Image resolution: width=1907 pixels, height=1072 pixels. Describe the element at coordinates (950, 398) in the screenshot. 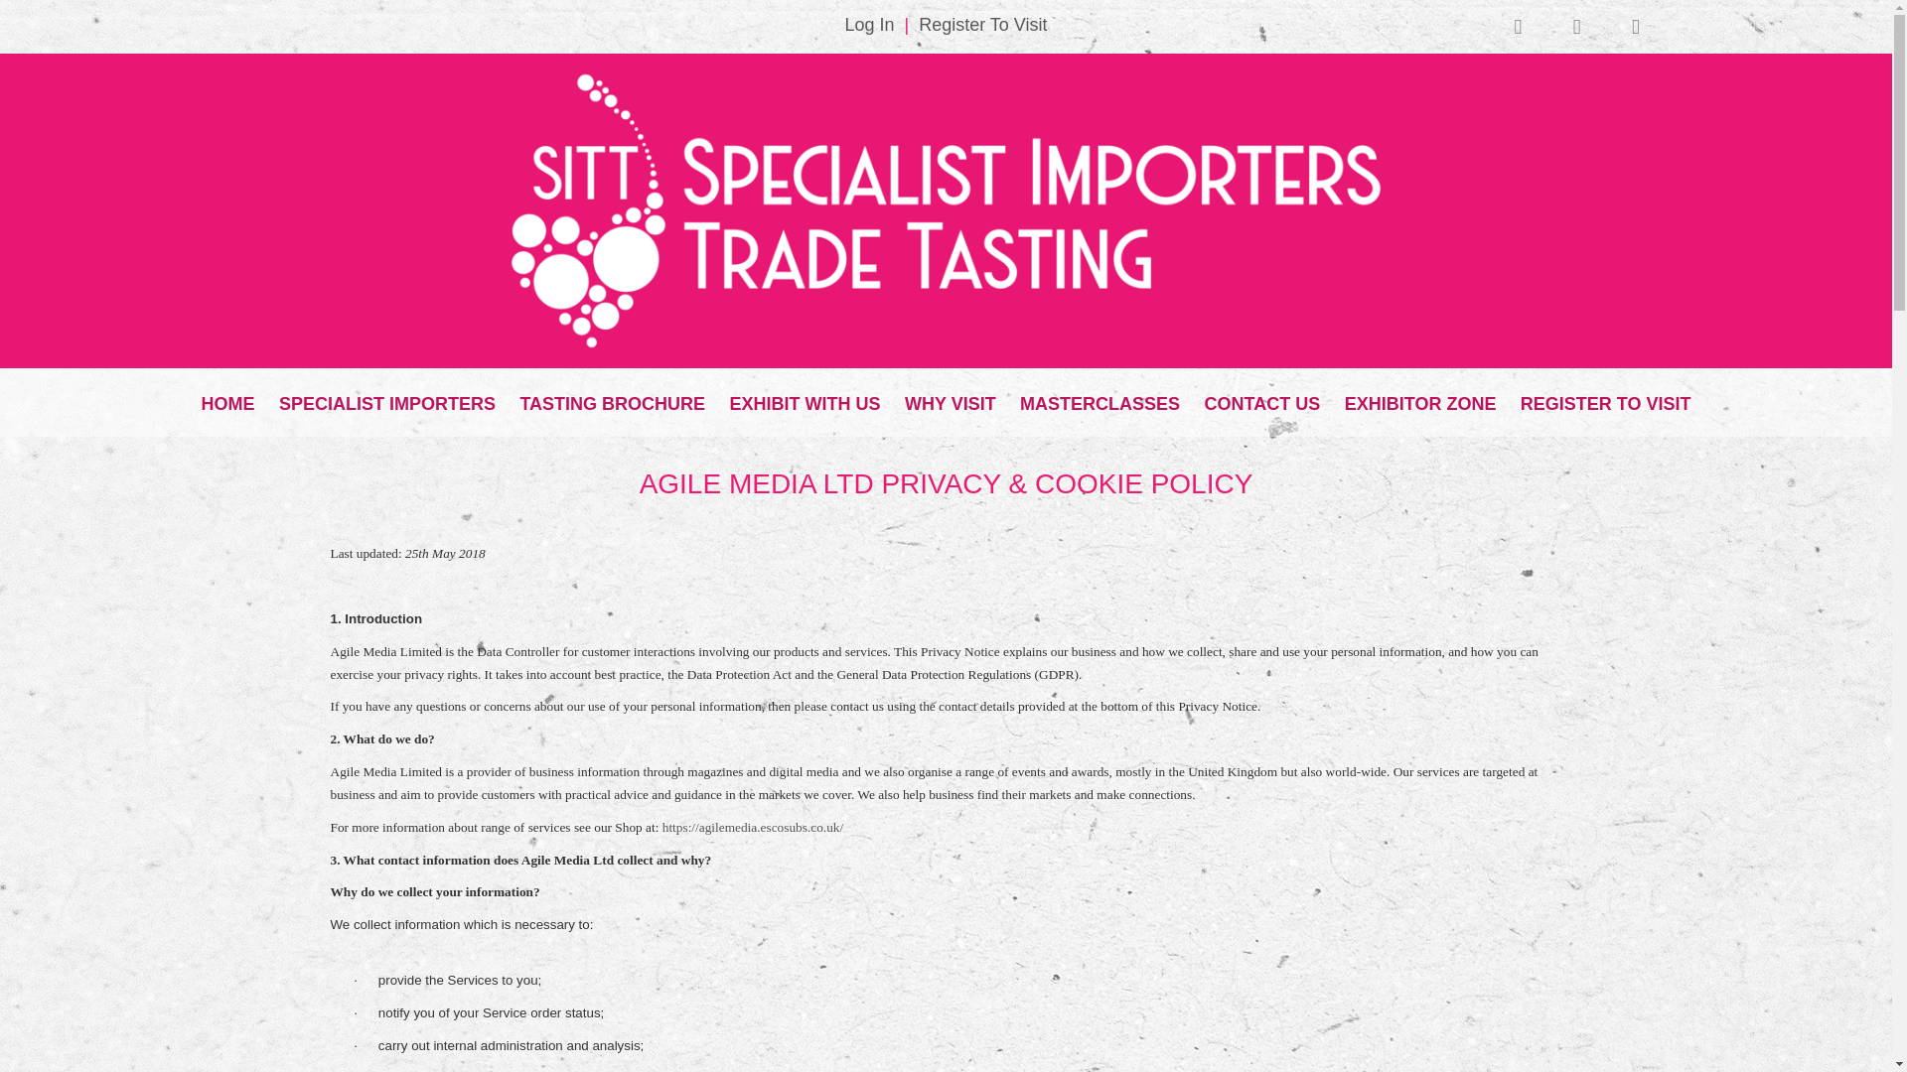

I see `WHY VISIT` at that location.